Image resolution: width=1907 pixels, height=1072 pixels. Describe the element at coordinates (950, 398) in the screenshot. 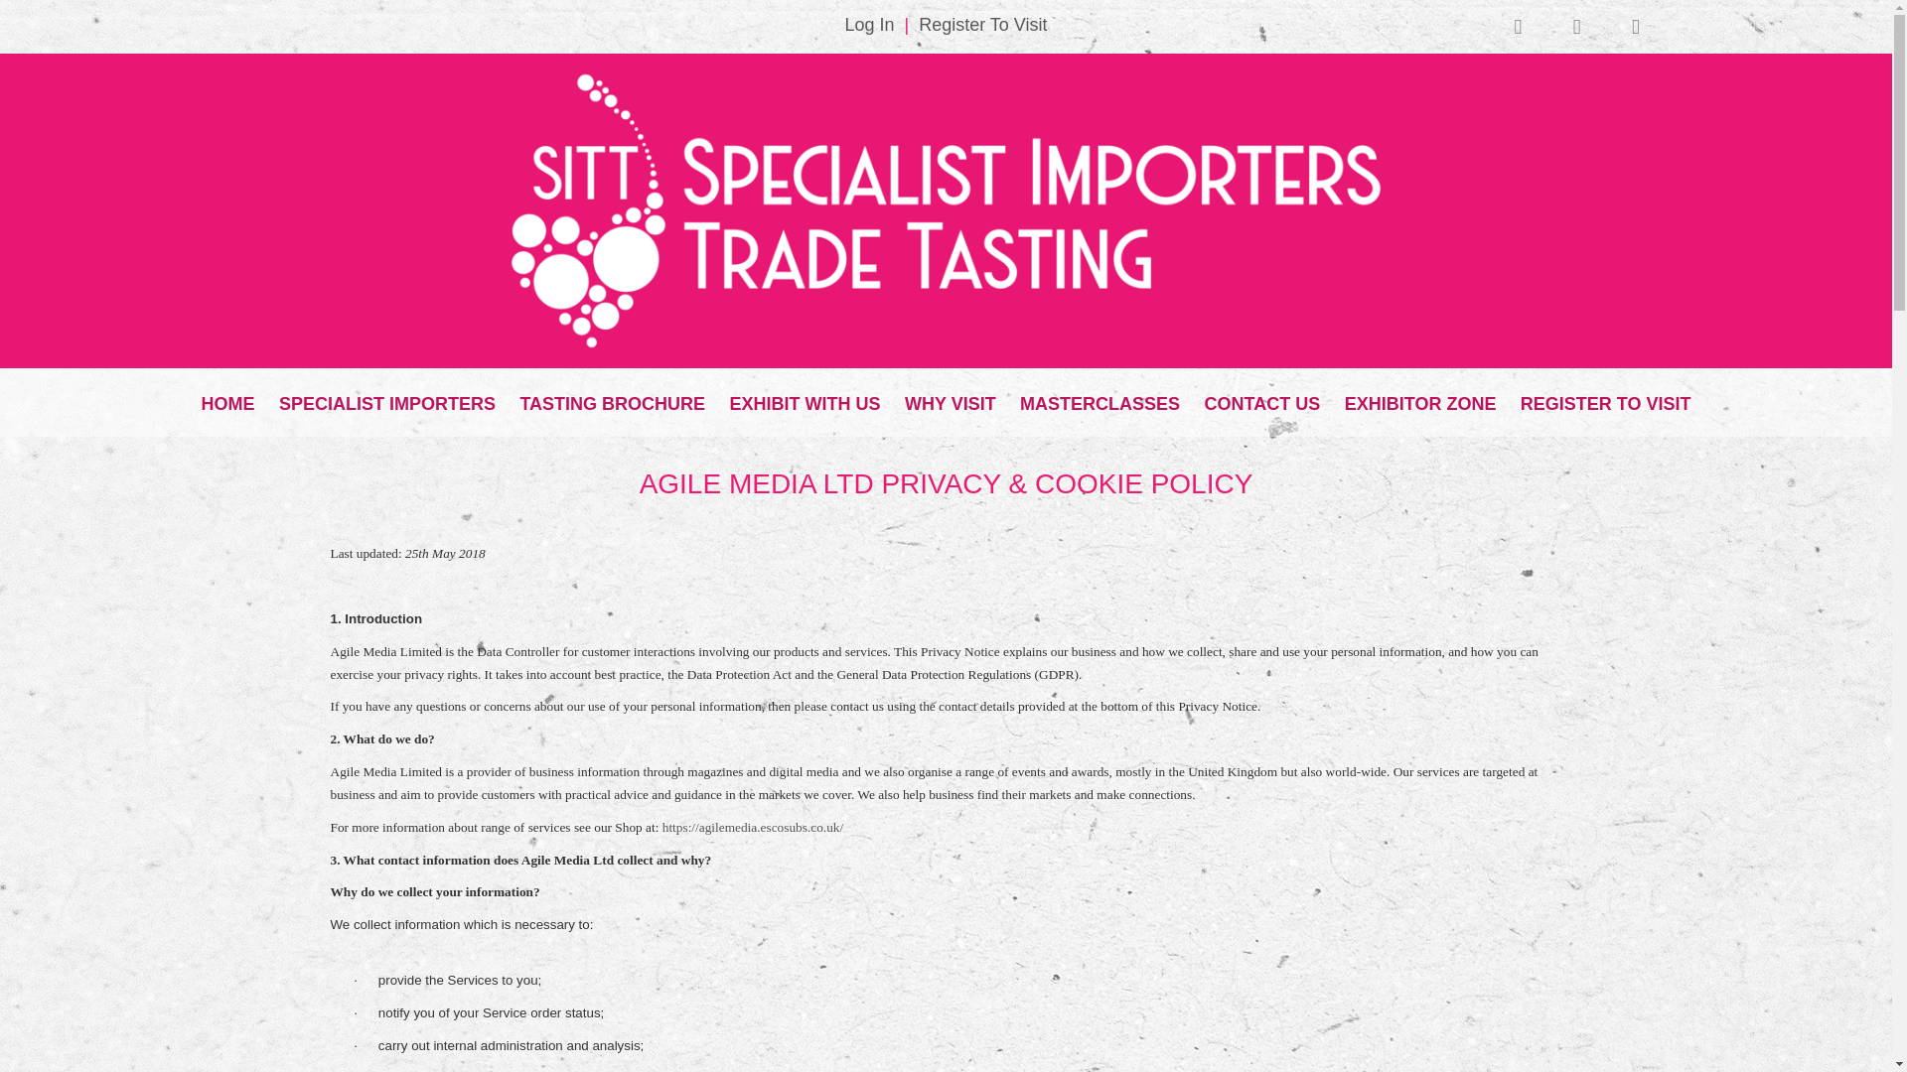

I see `WHY VISIT` at that location.